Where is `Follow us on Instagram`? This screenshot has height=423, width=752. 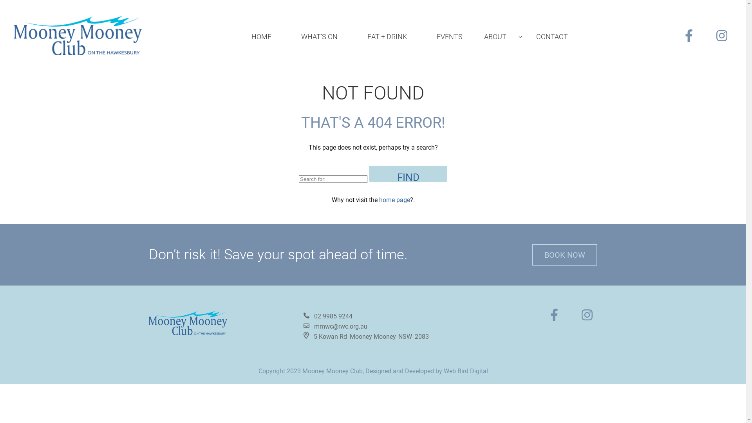 Follow us on Instagram is located at coordinates (724, 36).